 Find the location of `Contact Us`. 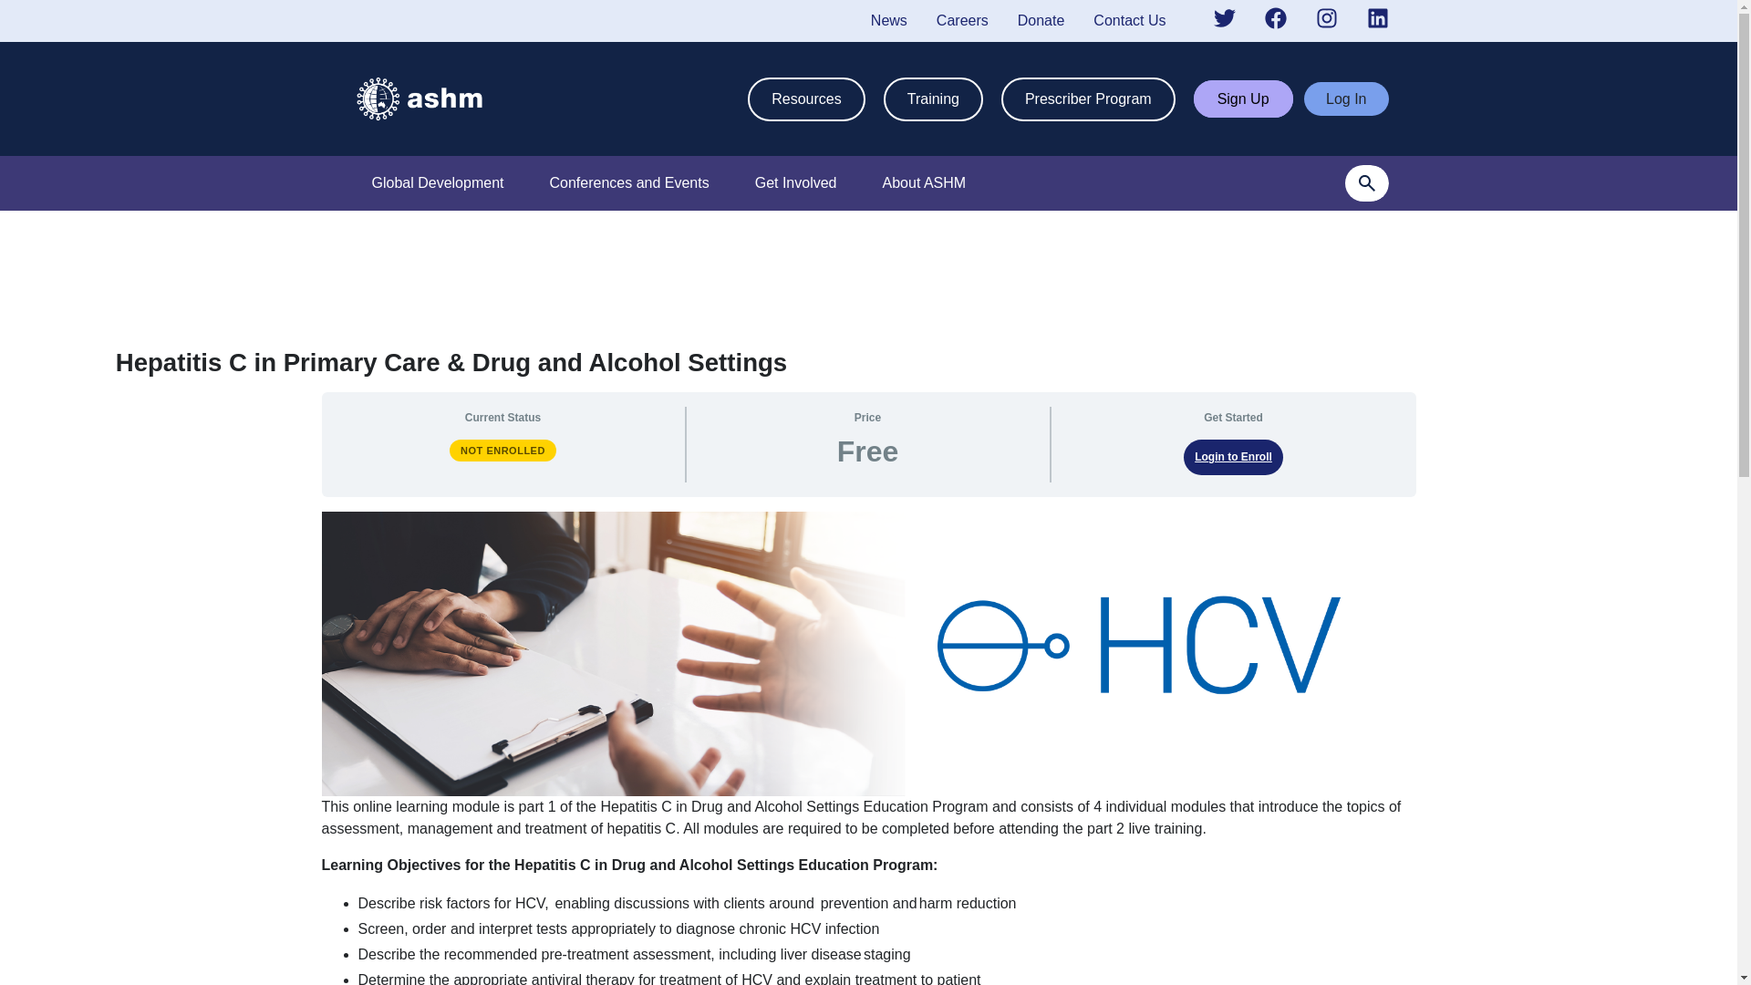

Contact Us is located at coordinates (1129, 20).